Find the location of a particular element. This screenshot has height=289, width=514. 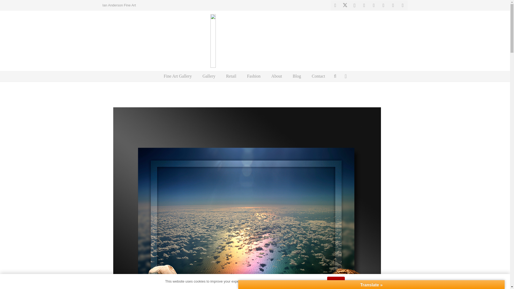

Email is located at coordinates (352, 228).